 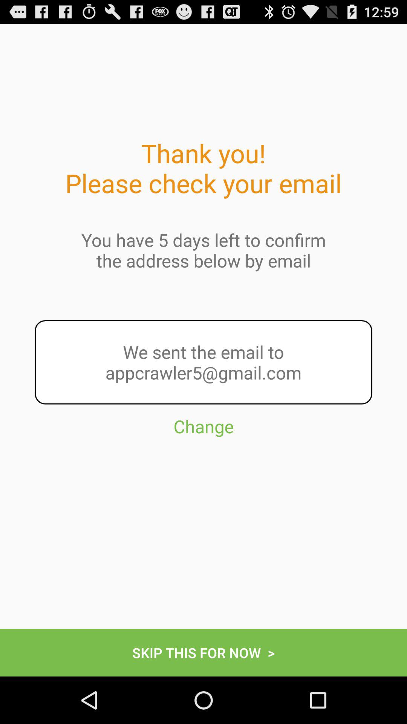 What do you see at coordinates (203, 652) in the screenshot?
I see `turn off the item below the change icon` at bounding box center [203, 652].